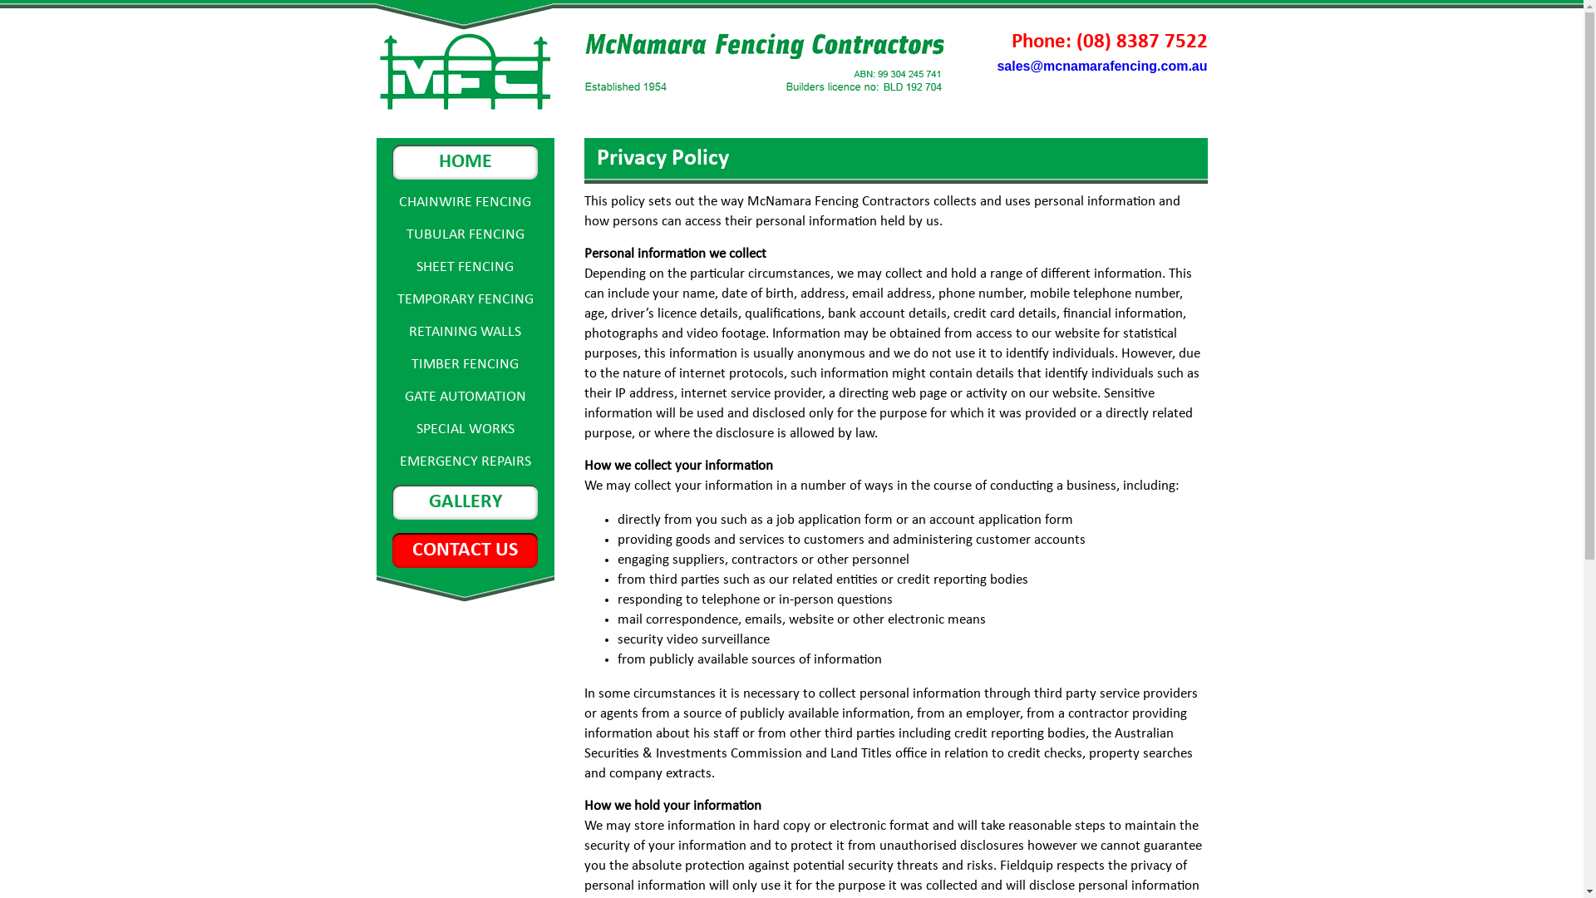  I want to click on CHAINWIRE FENCING, so click(465, 203).